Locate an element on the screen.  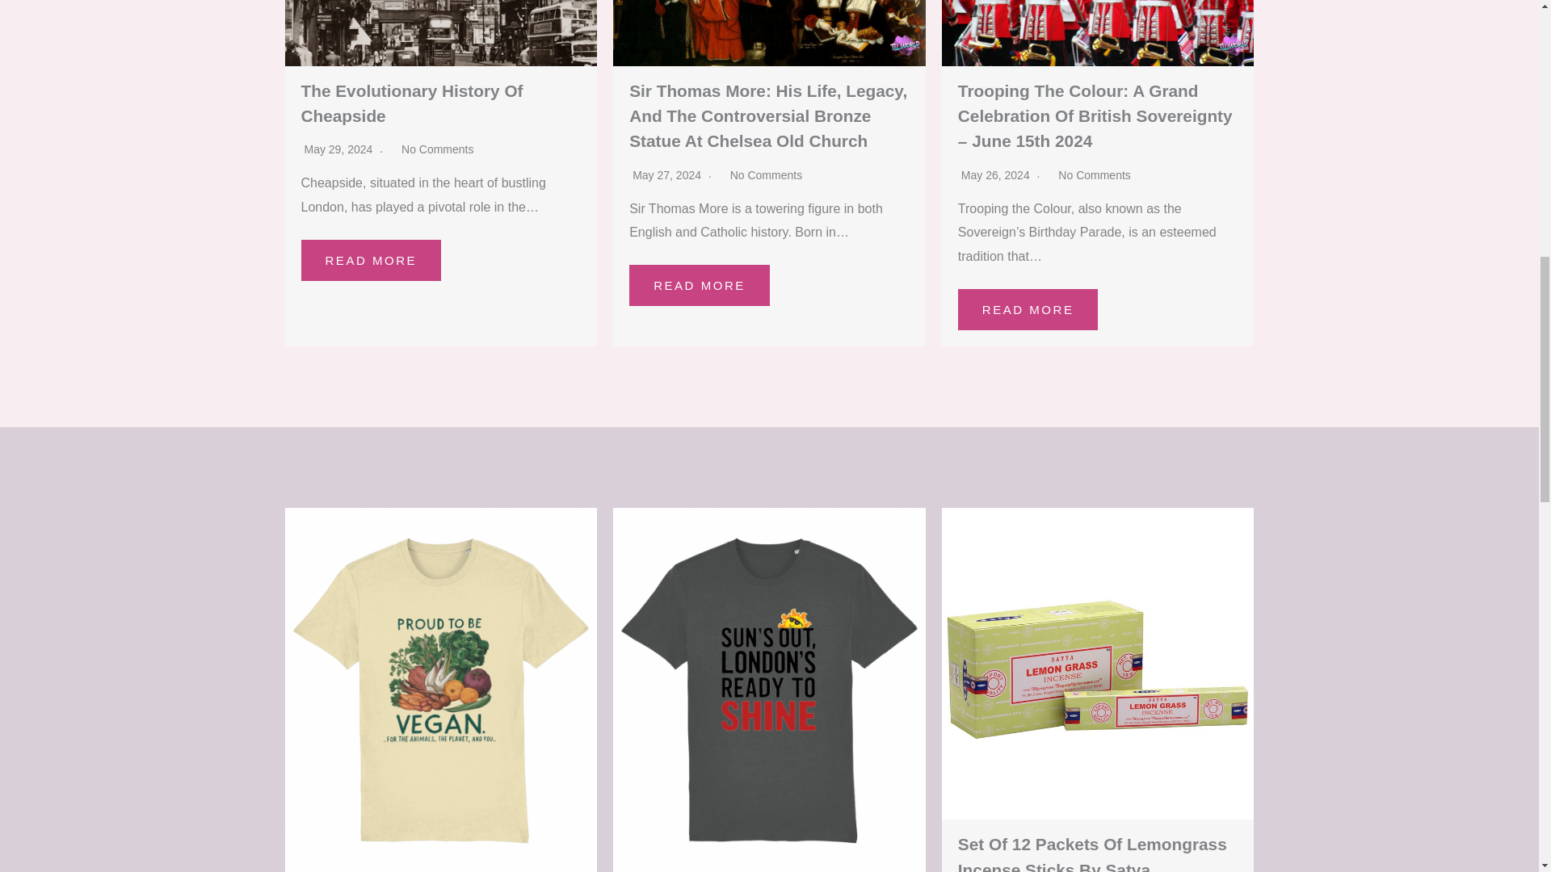
READ MORE is located at coordinates (700, 286).